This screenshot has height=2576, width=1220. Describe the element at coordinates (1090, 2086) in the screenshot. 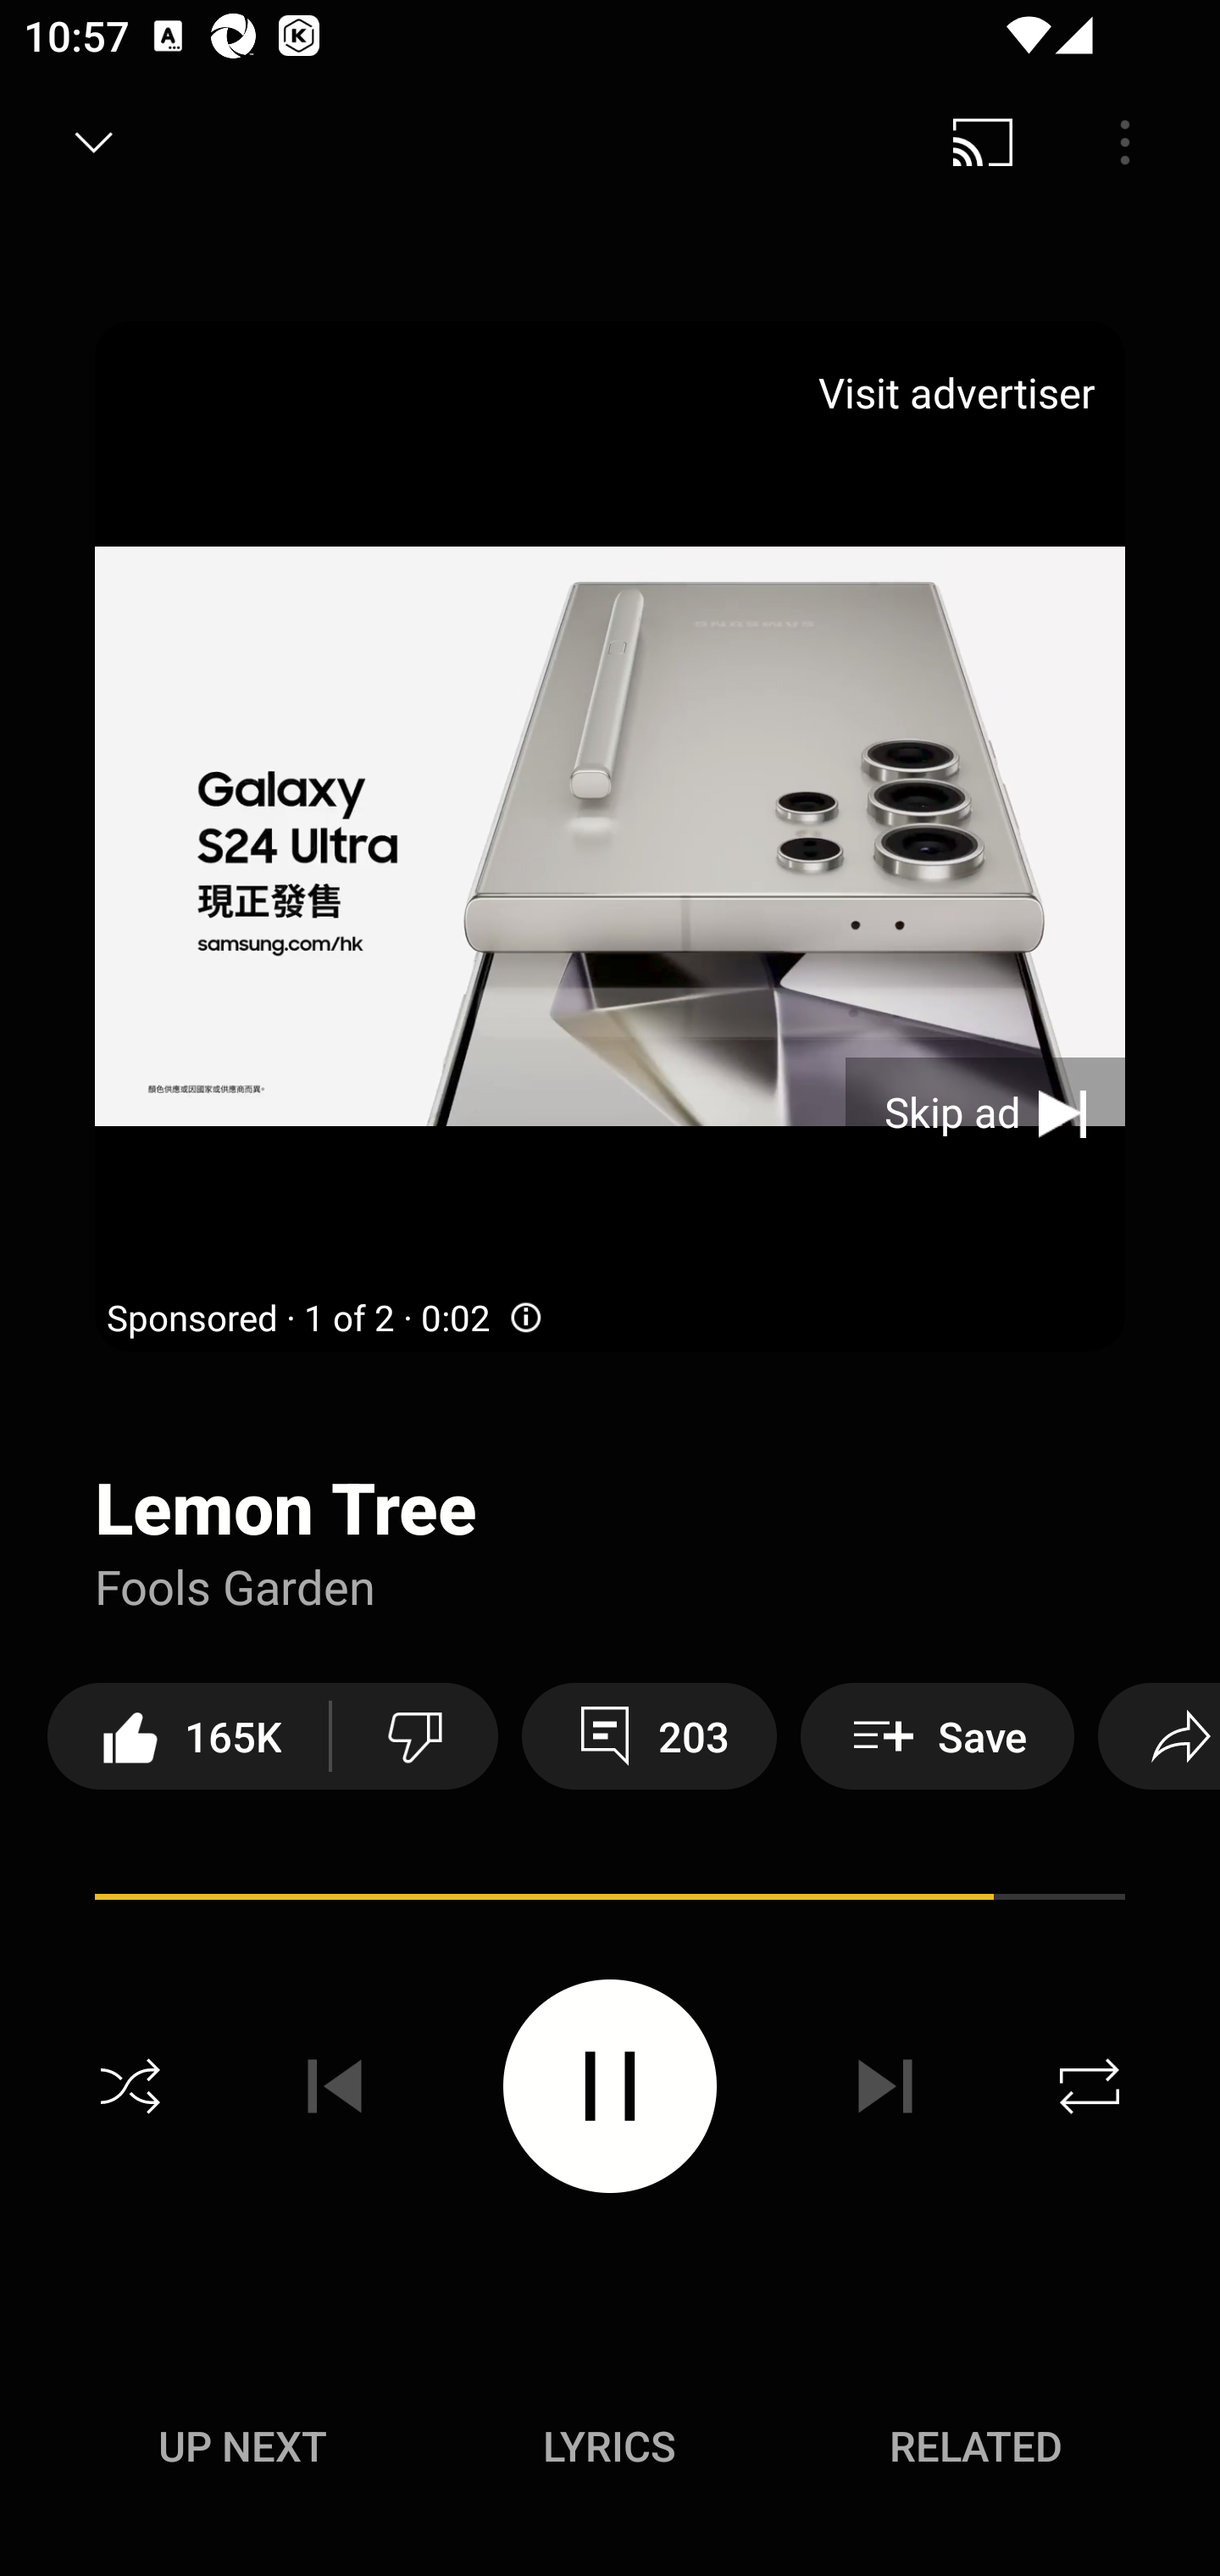

I see `Repeat off` at that location.